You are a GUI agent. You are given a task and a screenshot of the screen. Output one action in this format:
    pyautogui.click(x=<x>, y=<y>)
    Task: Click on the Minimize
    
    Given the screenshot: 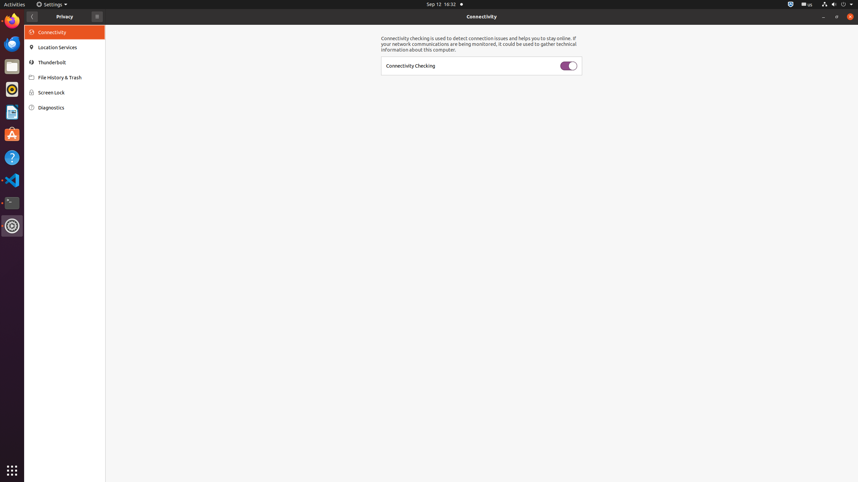 What is the action you would take?
    pyautogui.click(x=823, y=17)
    